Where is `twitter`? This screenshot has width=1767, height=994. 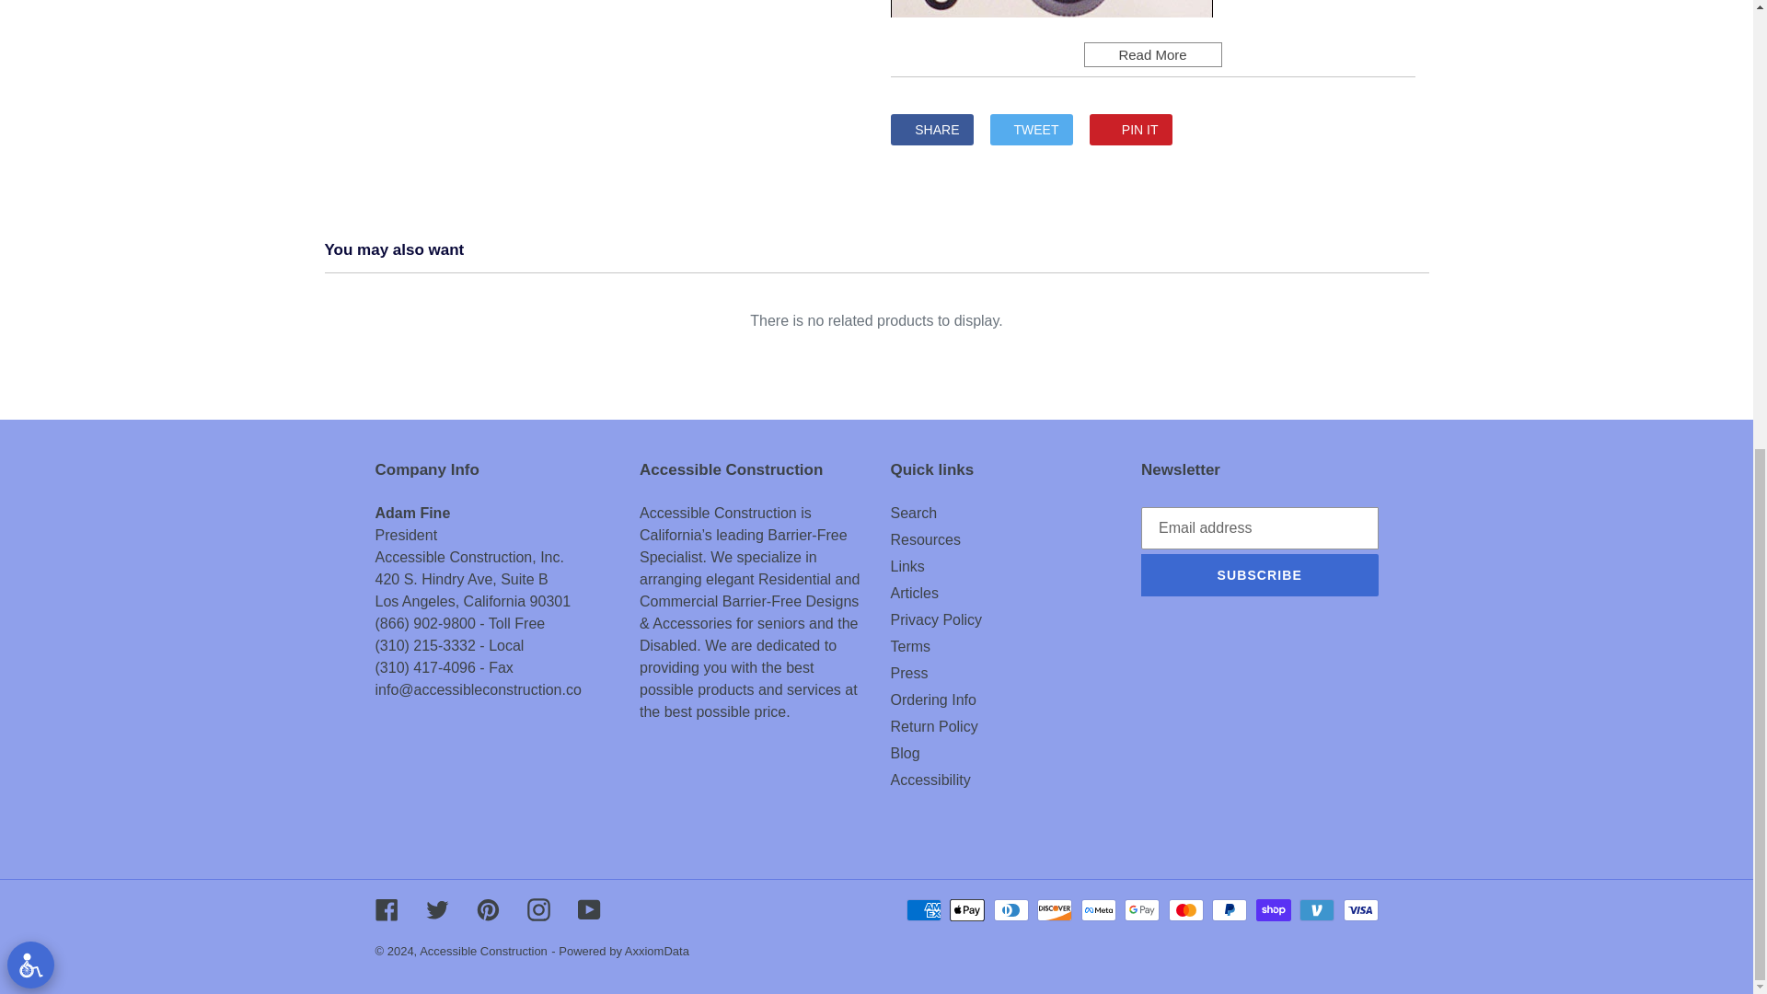 twitter is located at coordinates (1031, 129).